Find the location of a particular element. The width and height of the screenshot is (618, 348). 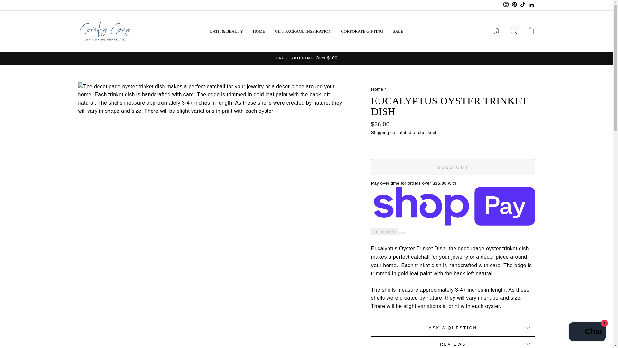

LinkedIn is located at coordinates (530, 5).